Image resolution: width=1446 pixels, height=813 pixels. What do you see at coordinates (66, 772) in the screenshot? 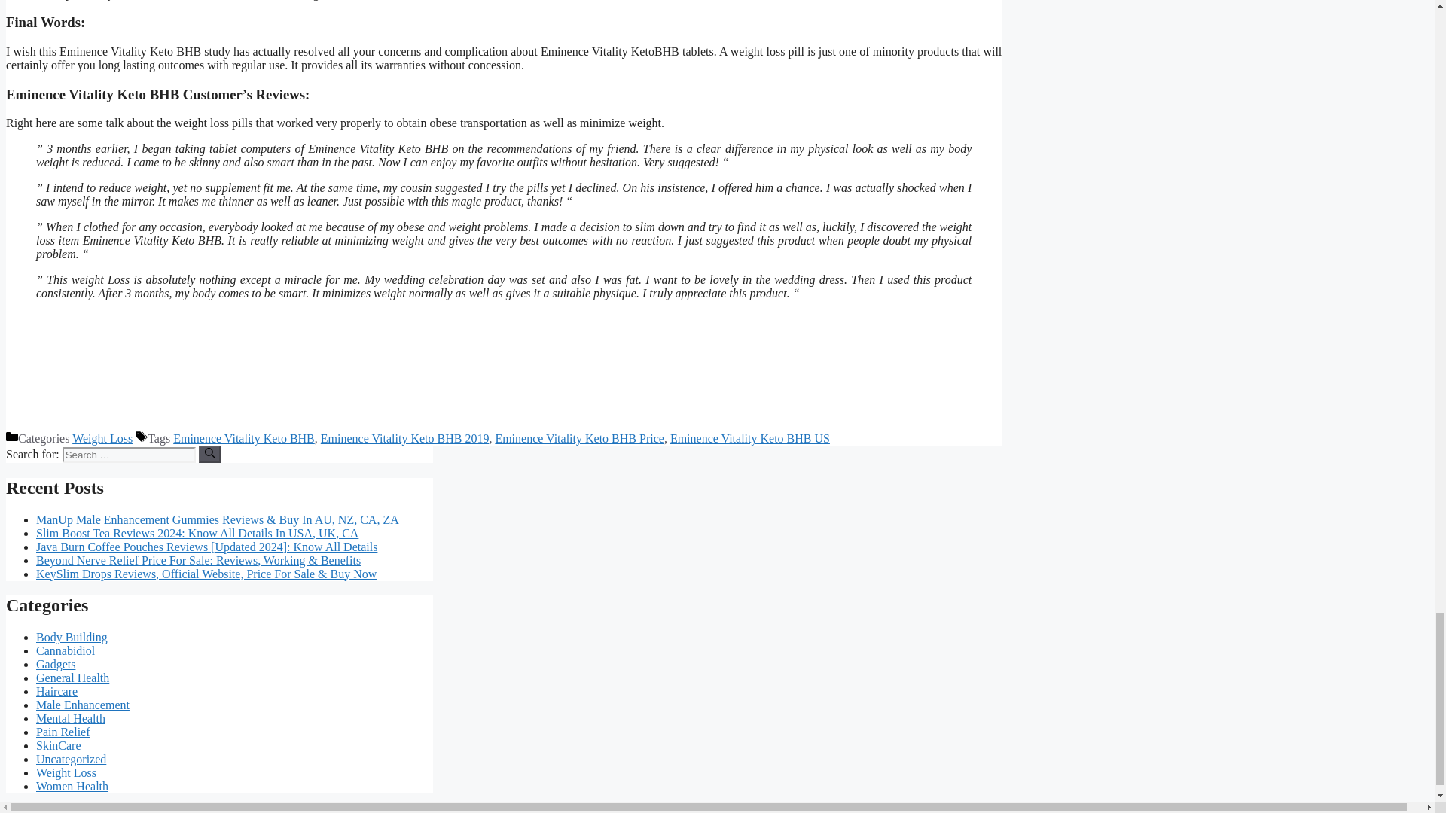
I see `Weight Loss` at bounding box center [66, 772].